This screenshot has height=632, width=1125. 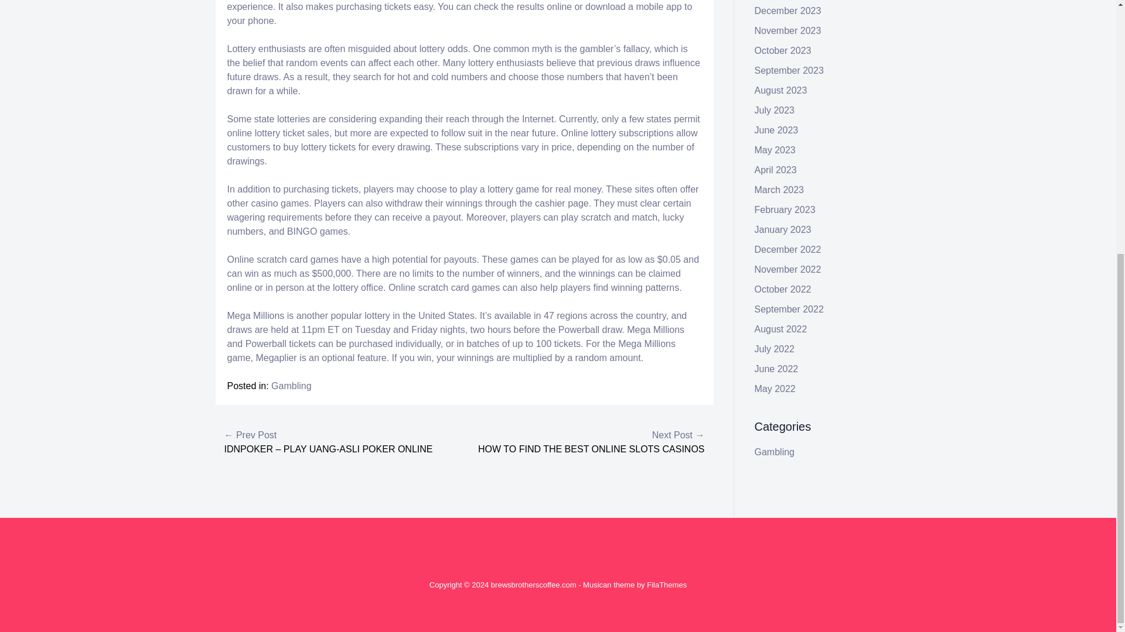 I want to click on September 2022, so click(x=789, y=309).